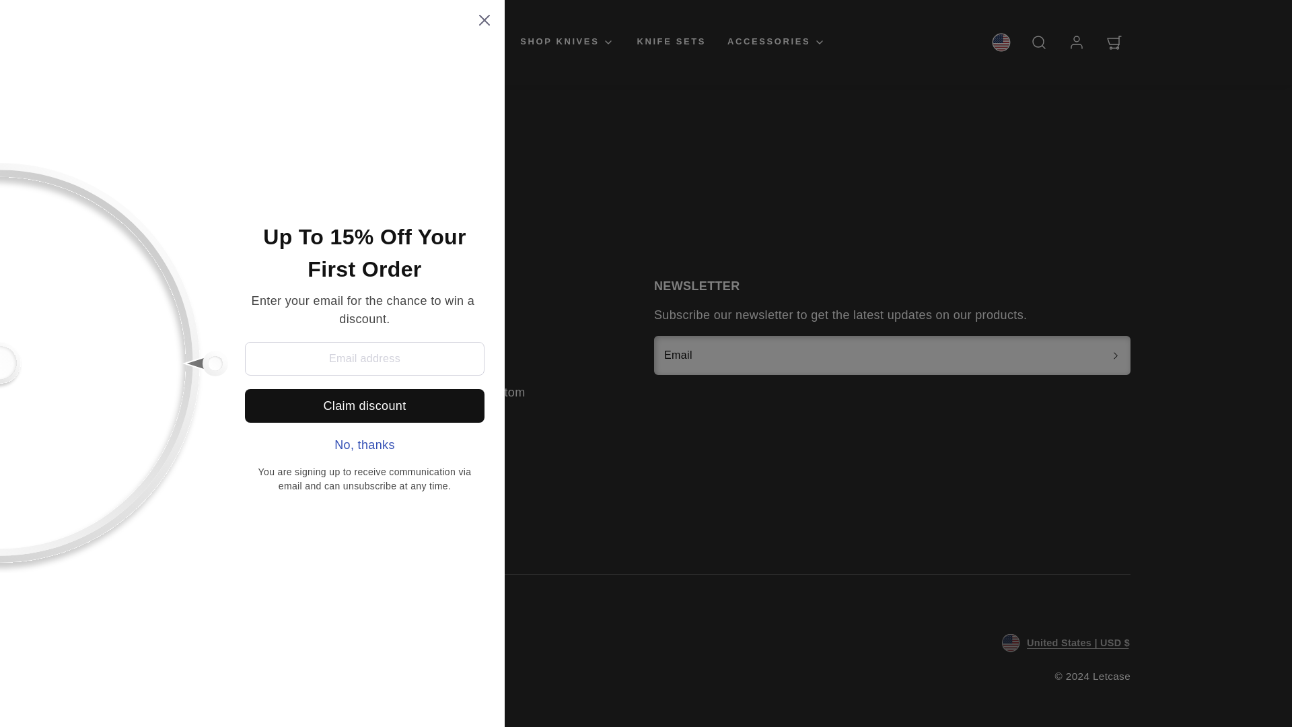 This screenshot has width=1292, height=727. What do you see at coordinates (267, 637) in the screenshot?
I see `Maestro` at bounding box center [267, 637].